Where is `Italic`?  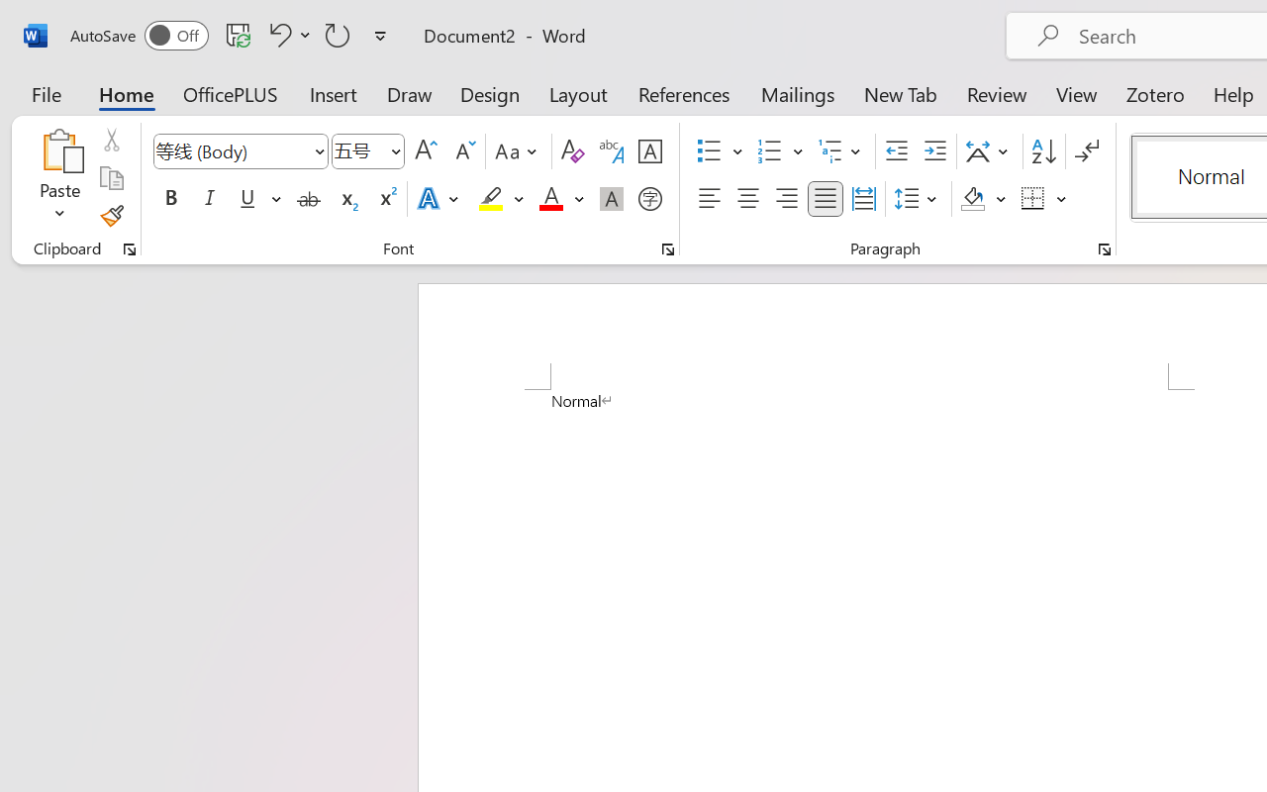
Italic is located at coordinates (210, 199).